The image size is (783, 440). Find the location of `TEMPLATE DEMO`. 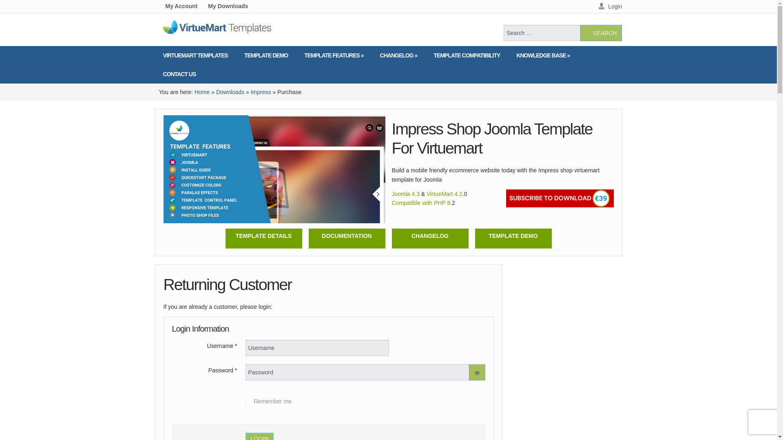

TEMPLATE DEMO is located at coordinates (266, 55).